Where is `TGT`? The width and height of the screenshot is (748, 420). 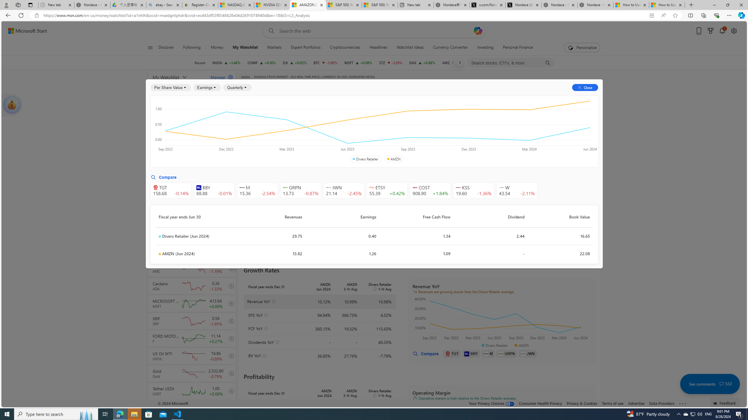
TGT is located at coordinates (452, 353).